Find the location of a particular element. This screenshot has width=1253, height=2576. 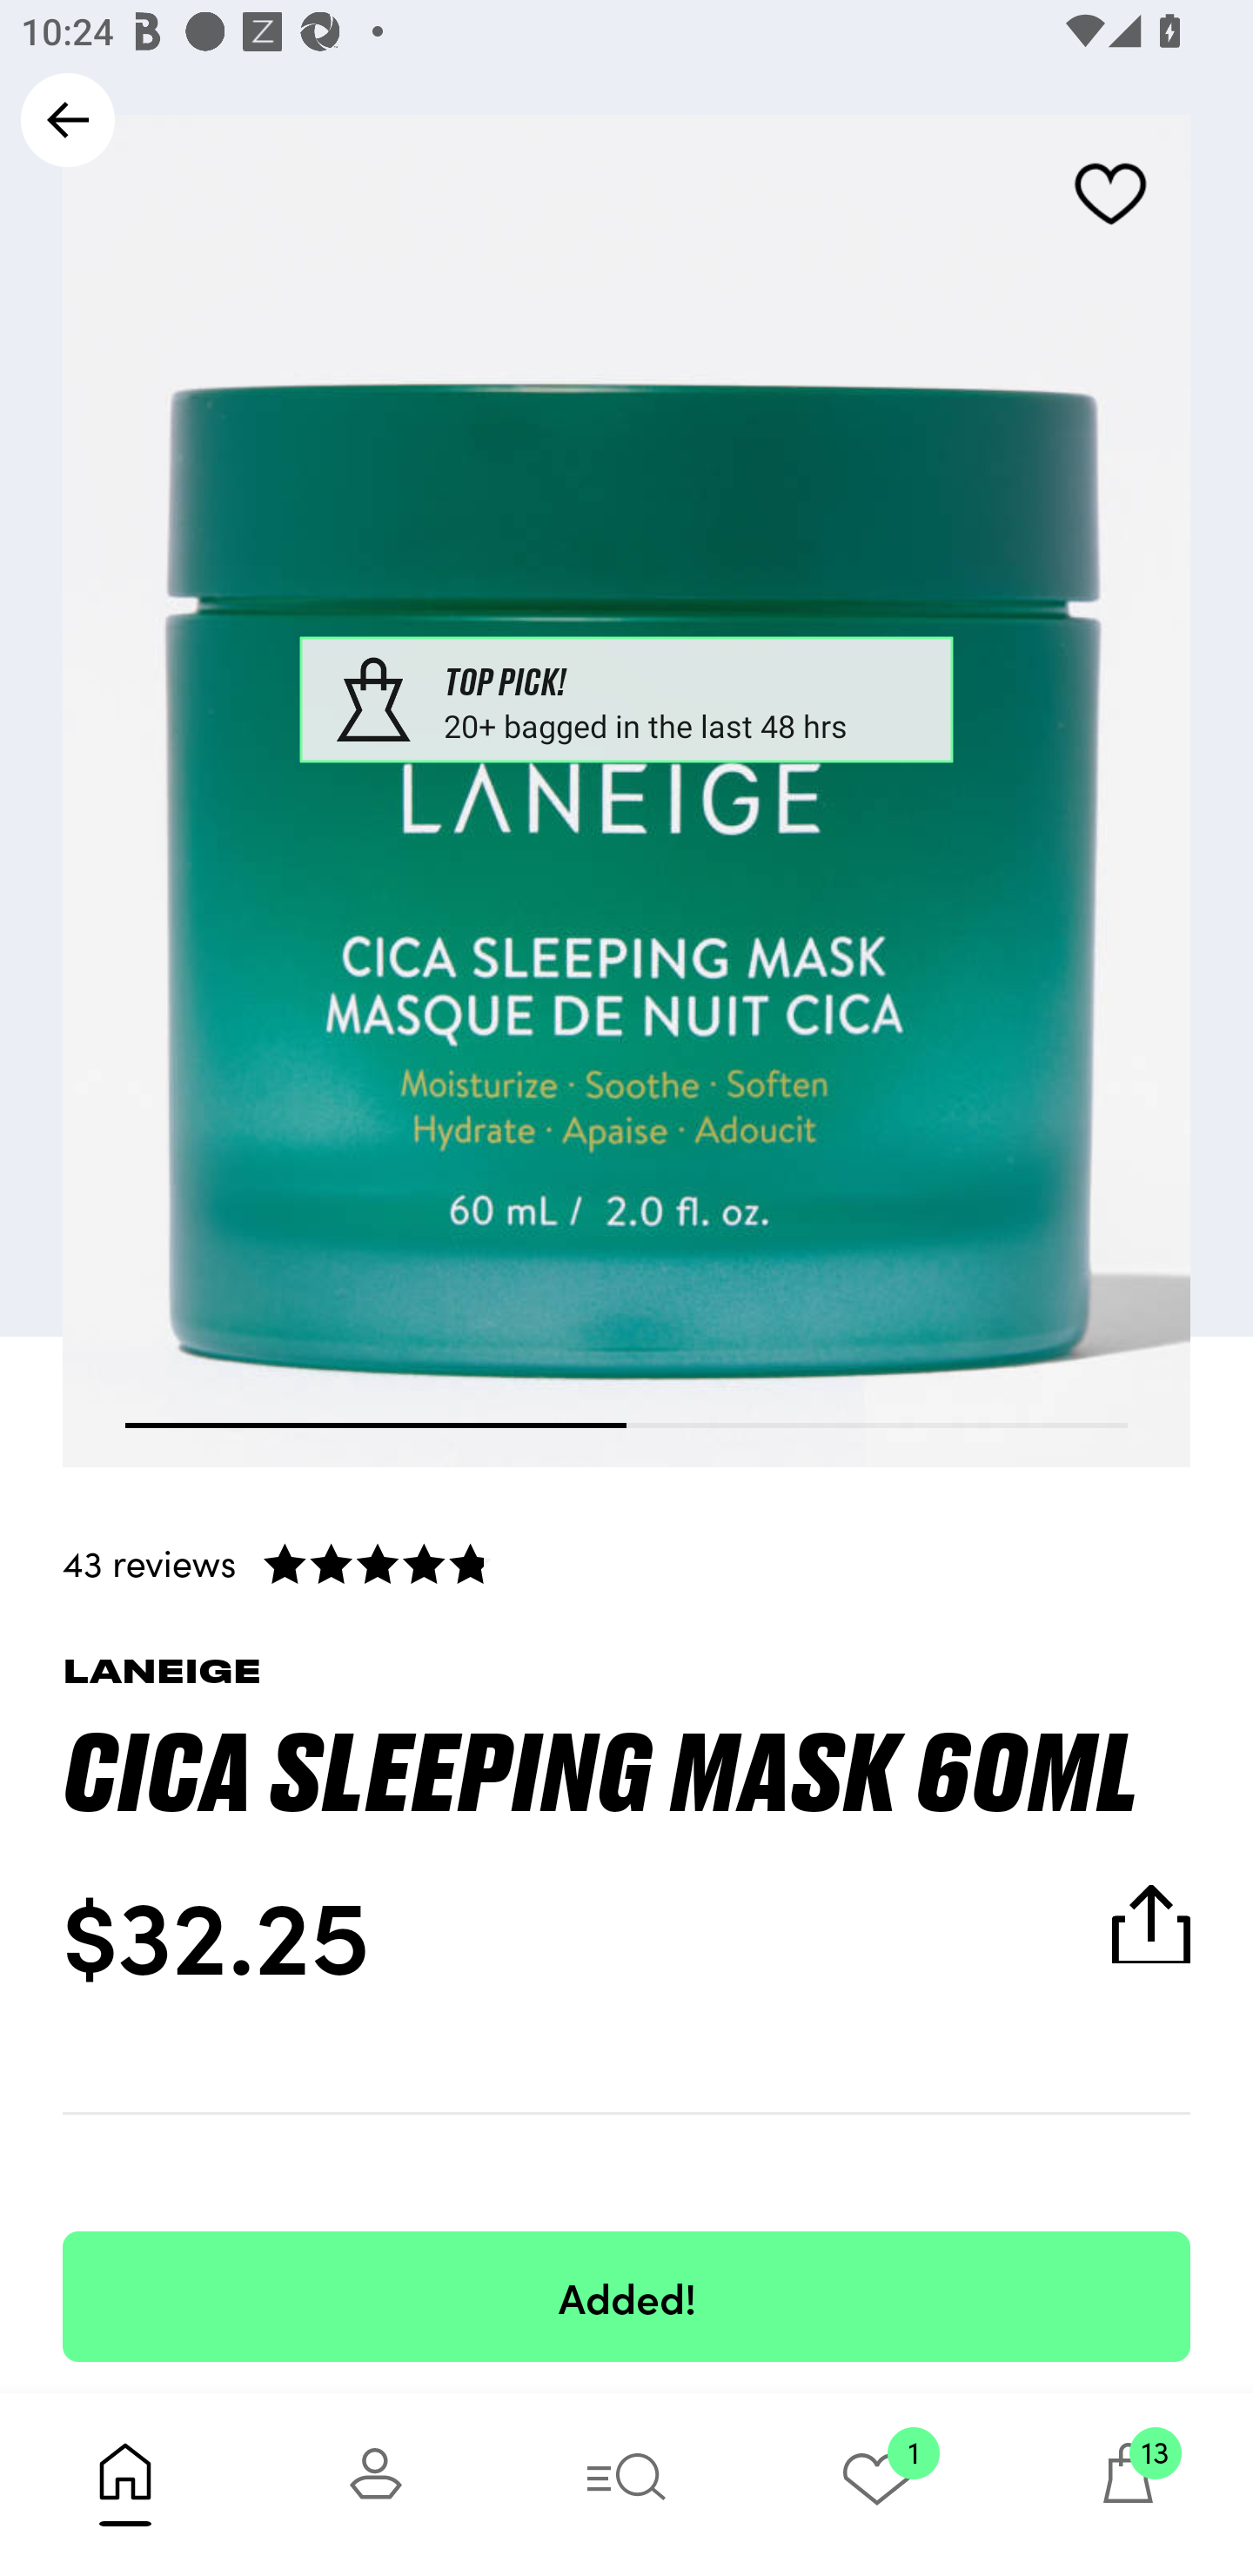

43 reviews is located at coordinates (626, 1562).